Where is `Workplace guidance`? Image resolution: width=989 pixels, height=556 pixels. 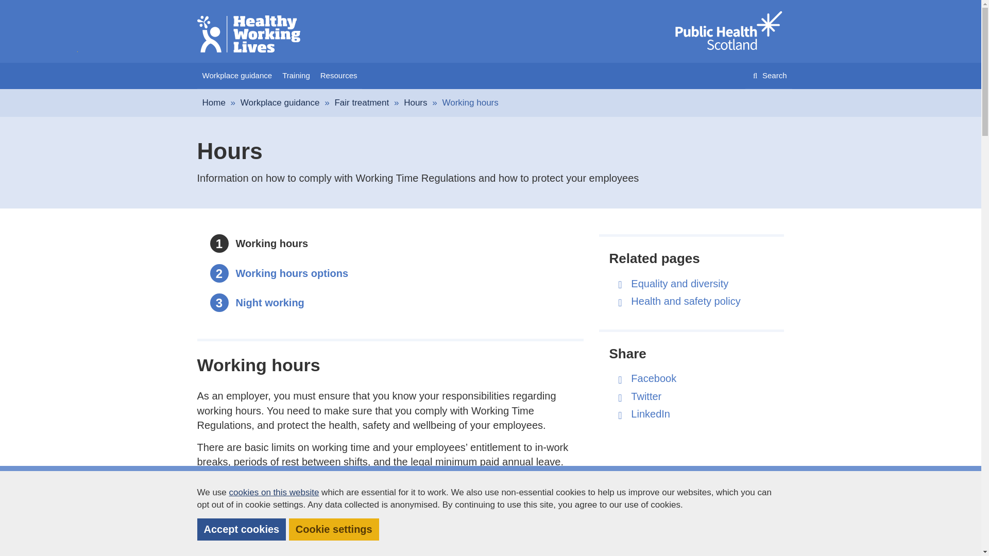 Workplace guidance is located at coordinates (280, 103).